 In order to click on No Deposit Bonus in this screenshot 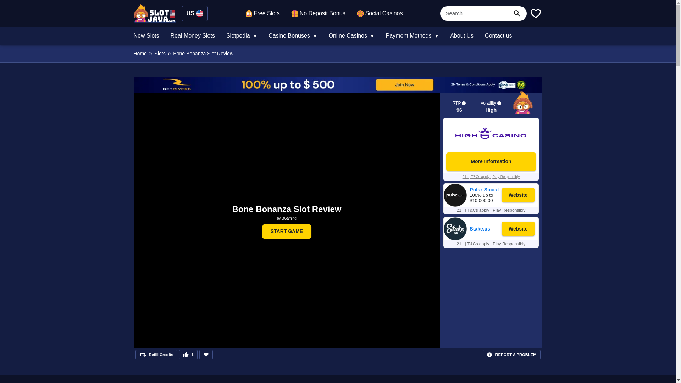, I will do `click(318, 13)`.